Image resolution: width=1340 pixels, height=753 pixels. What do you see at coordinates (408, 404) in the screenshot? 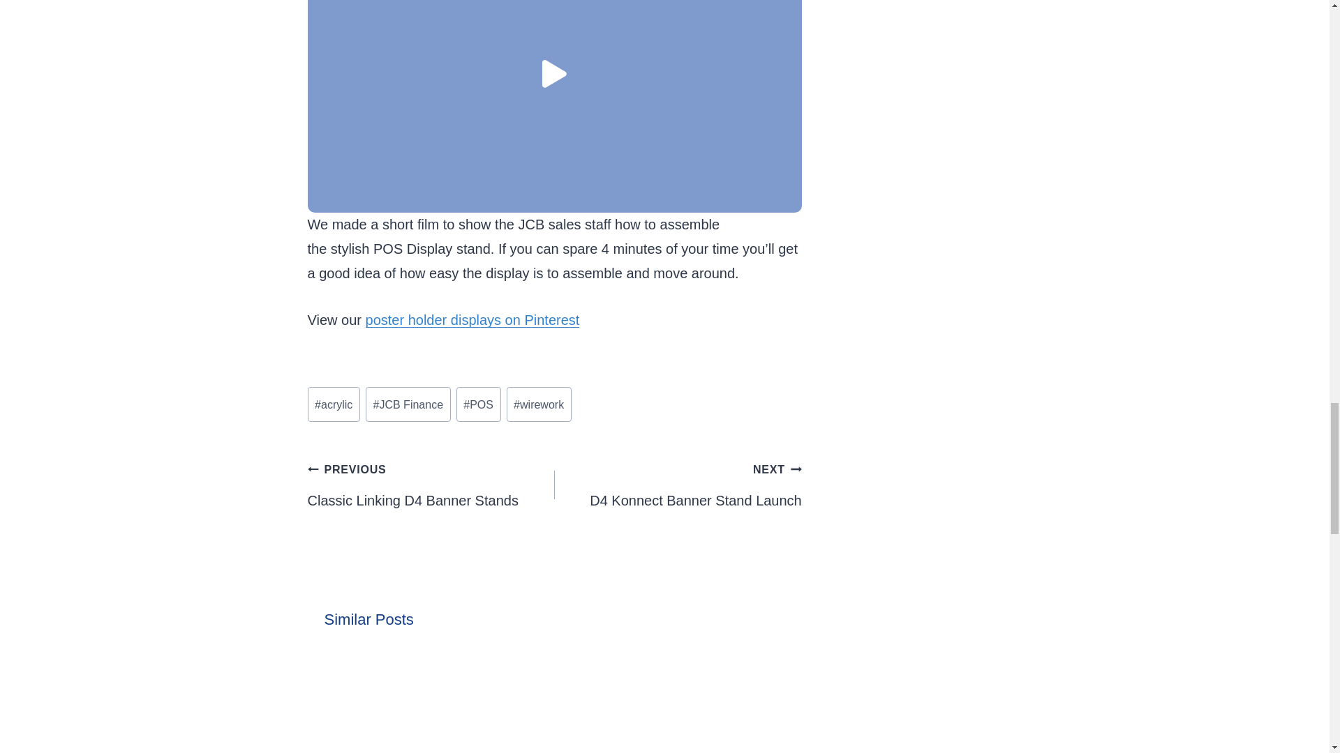
I see `JCB Finance` at bounding box center [408, 404].